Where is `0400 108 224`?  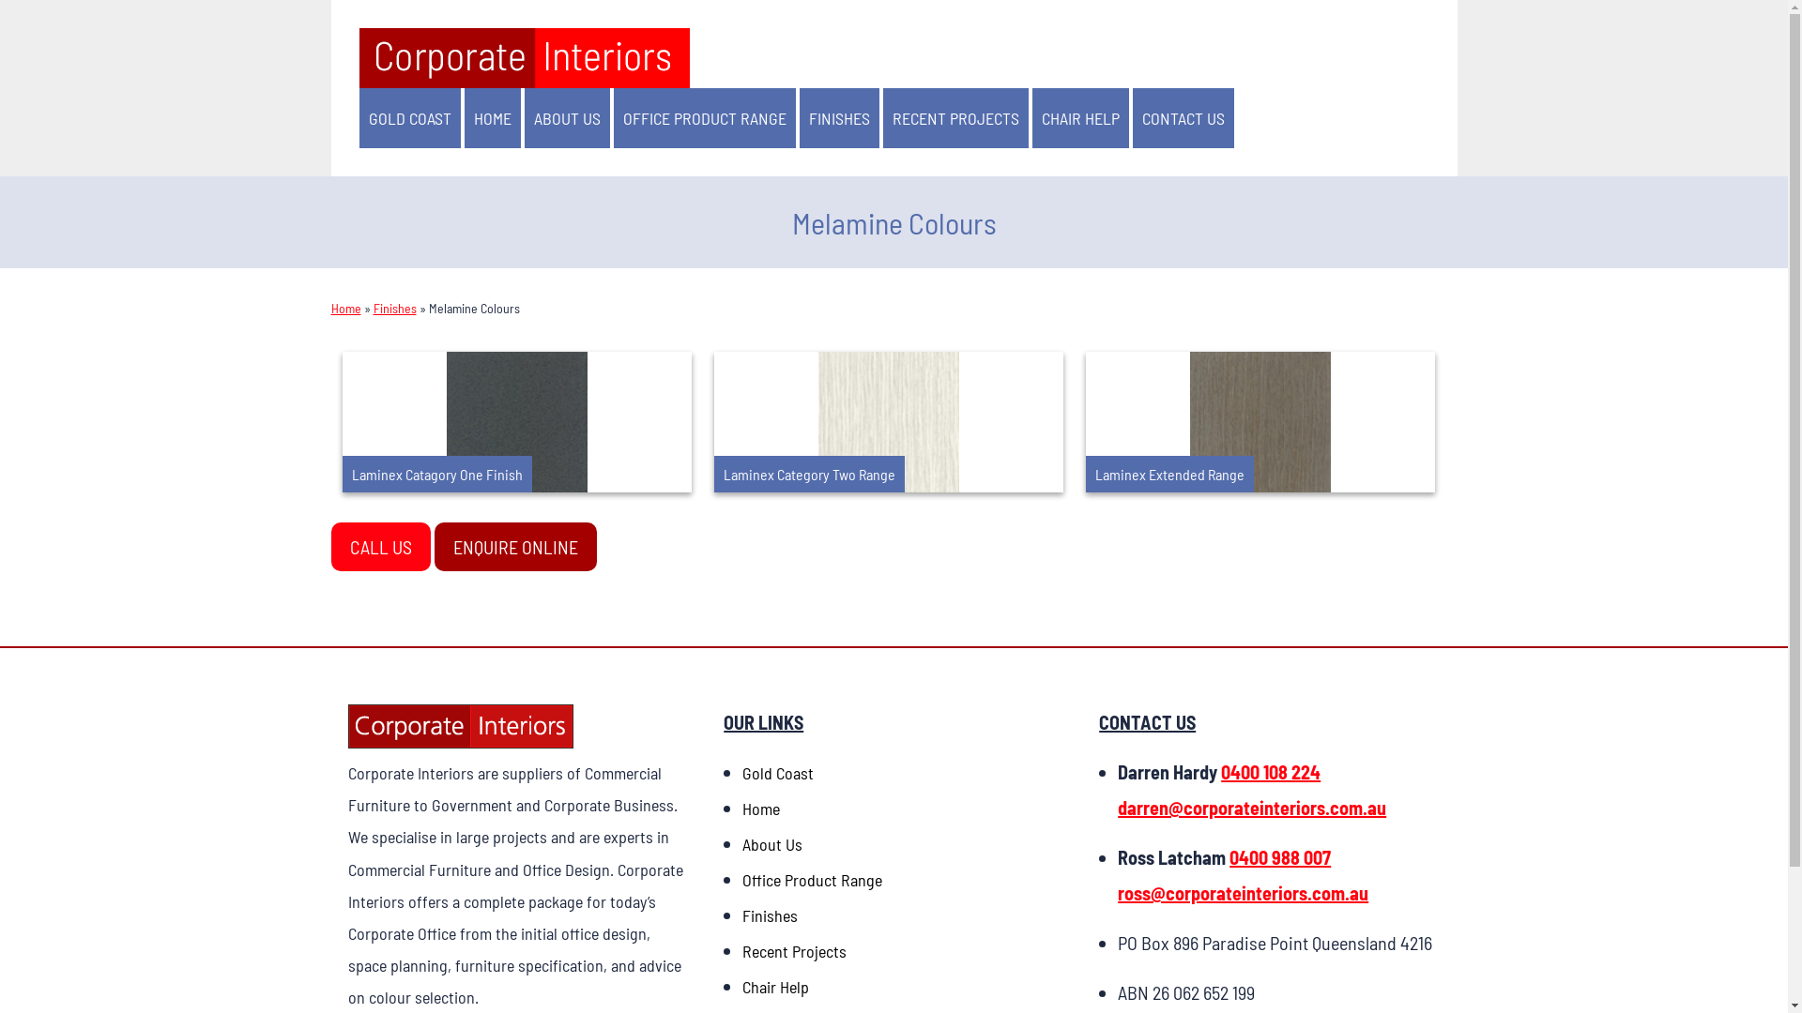
0400 108 224 is located at coordinates (1271, 772).